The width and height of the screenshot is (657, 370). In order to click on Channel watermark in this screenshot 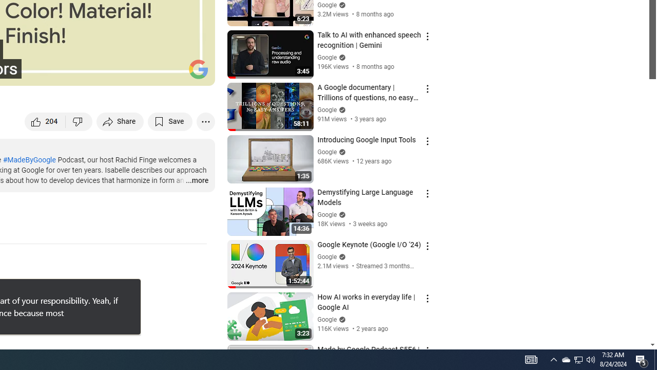, I will do `click(198, 69)`.